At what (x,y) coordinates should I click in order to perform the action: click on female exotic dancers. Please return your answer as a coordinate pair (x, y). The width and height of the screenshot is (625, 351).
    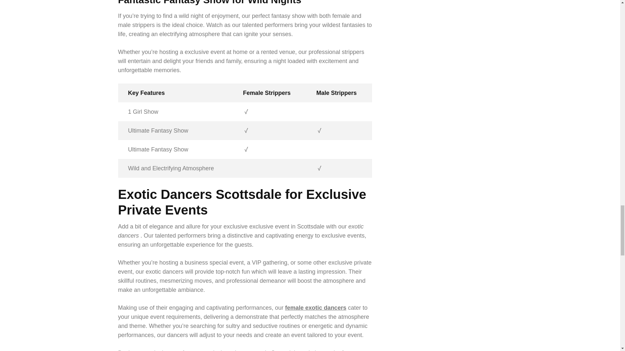
    Looking at the image, I should click on (315, 307).